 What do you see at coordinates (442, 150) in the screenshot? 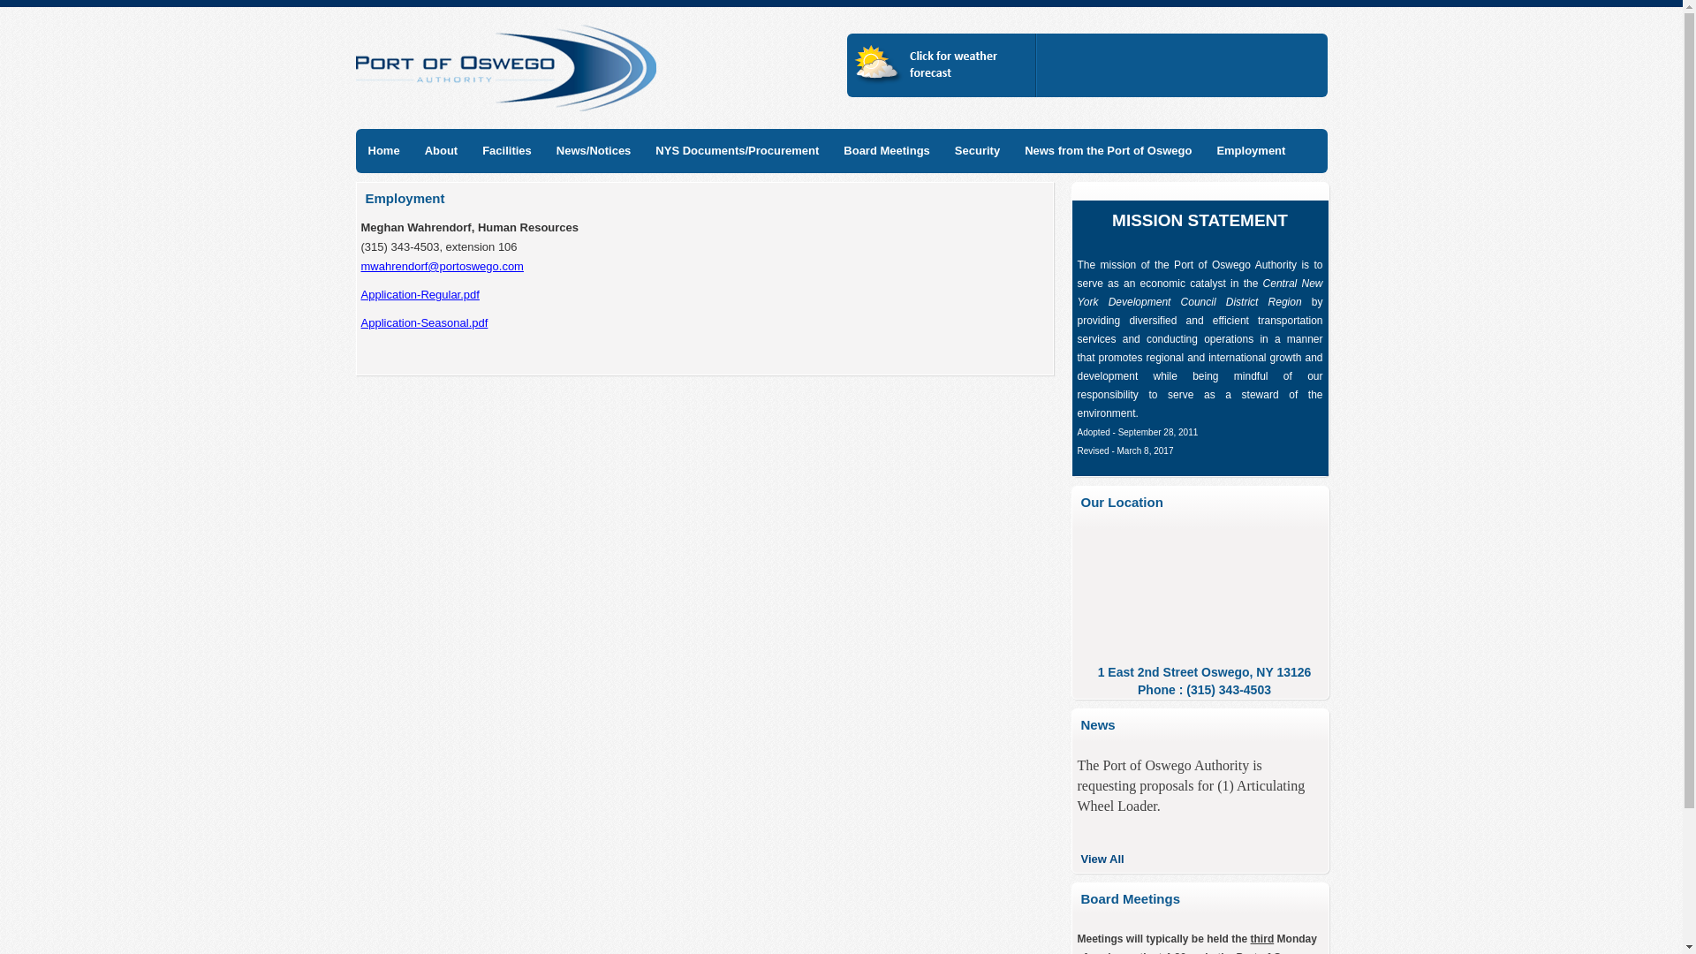
I see `About` at bounding box center [442, 150].